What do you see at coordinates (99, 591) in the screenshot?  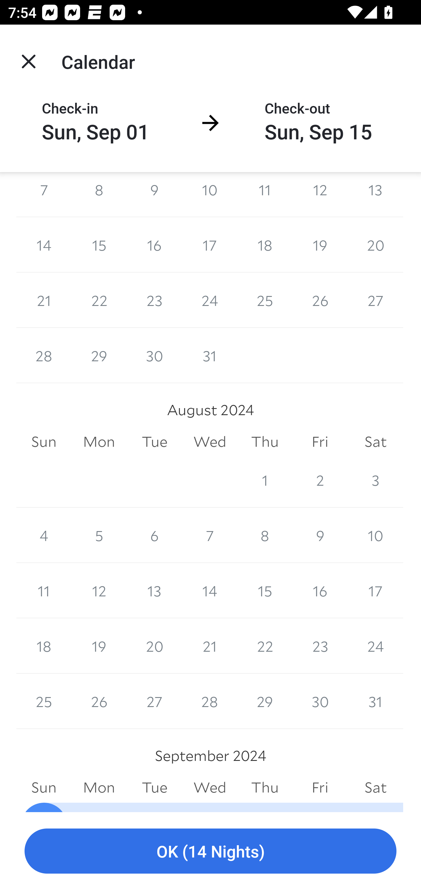 I see `12 12 August 2024` at bounding box center [99, 591].